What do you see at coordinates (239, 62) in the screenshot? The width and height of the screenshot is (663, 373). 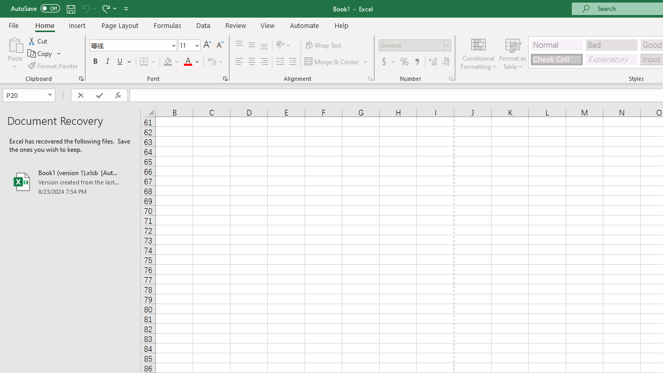 I see `Align Left` at bounding box center [239, 62].